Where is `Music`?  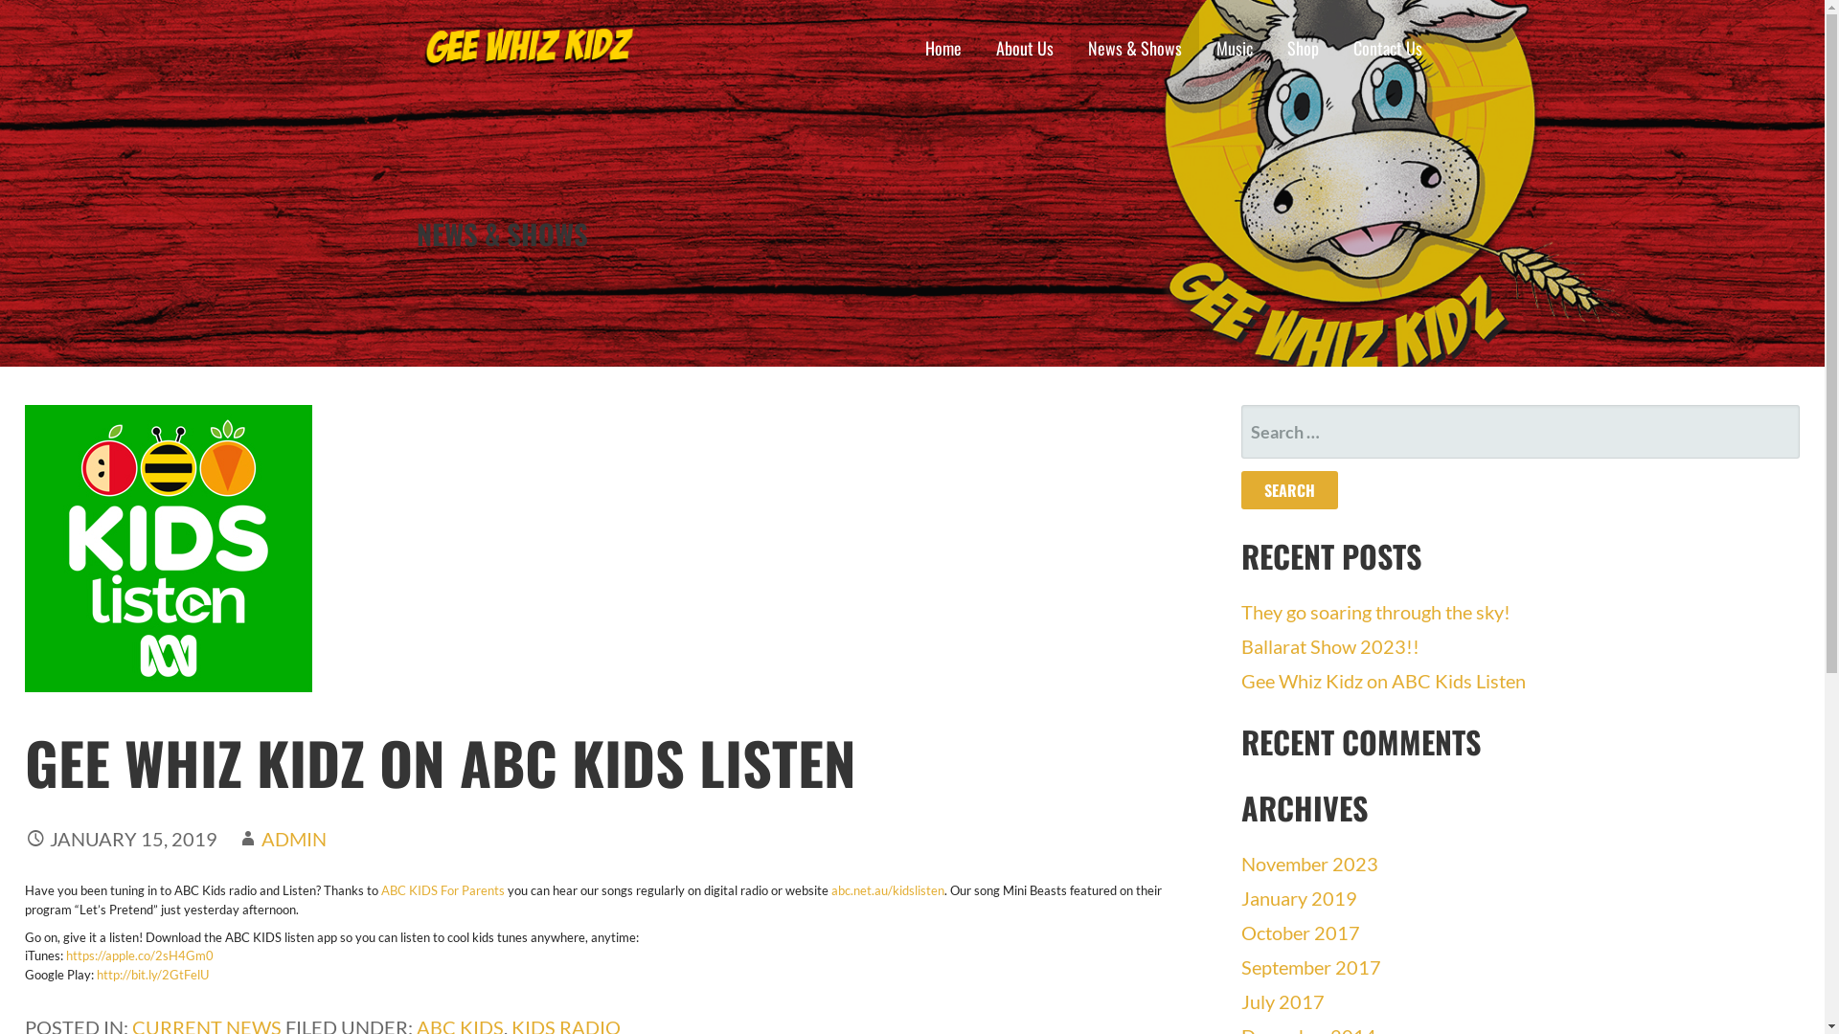 Music is located at coordinates (1235, 48).